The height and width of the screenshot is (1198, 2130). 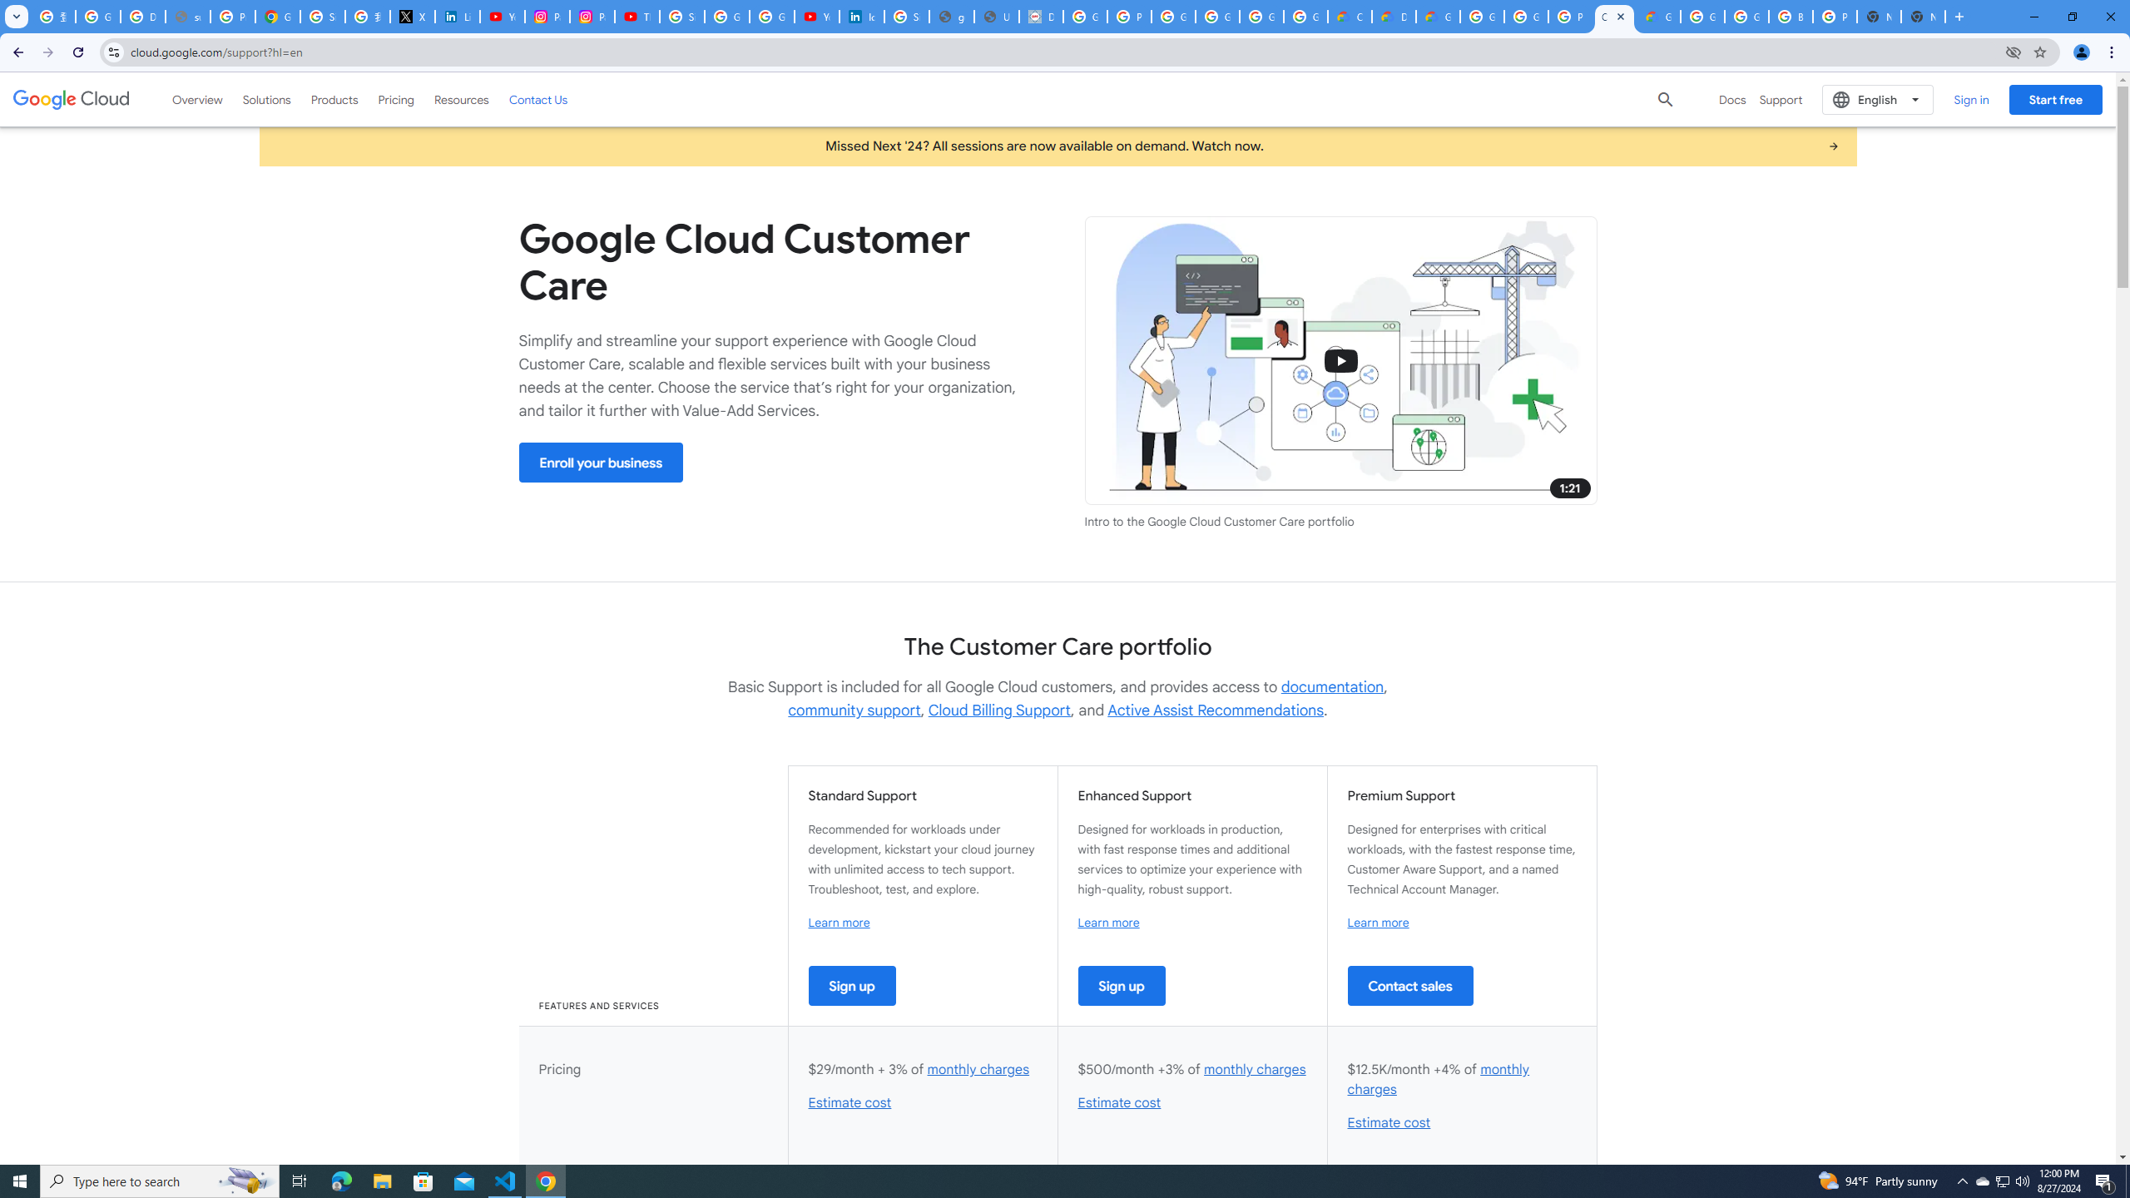 I want to click on Sign in - Google Accounts, so click(x=323, y=17).